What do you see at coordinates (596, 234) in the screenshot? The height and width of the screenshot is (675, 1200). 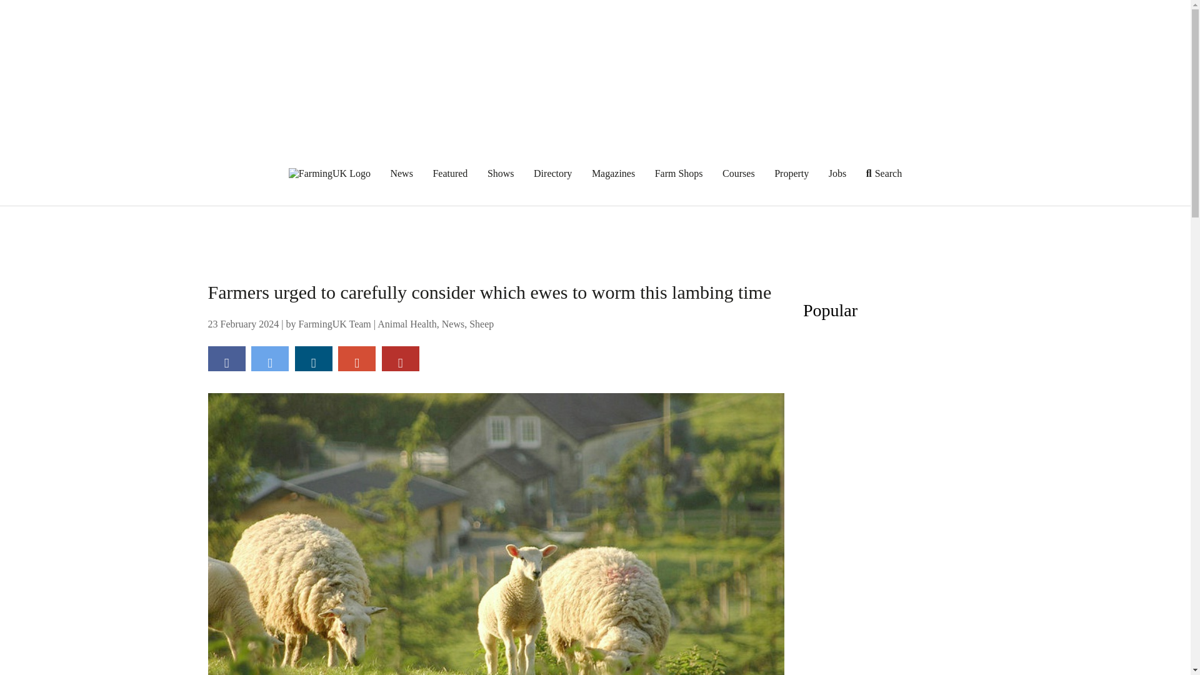 I see `3rd party ad content` at bounding box center [596, 234].